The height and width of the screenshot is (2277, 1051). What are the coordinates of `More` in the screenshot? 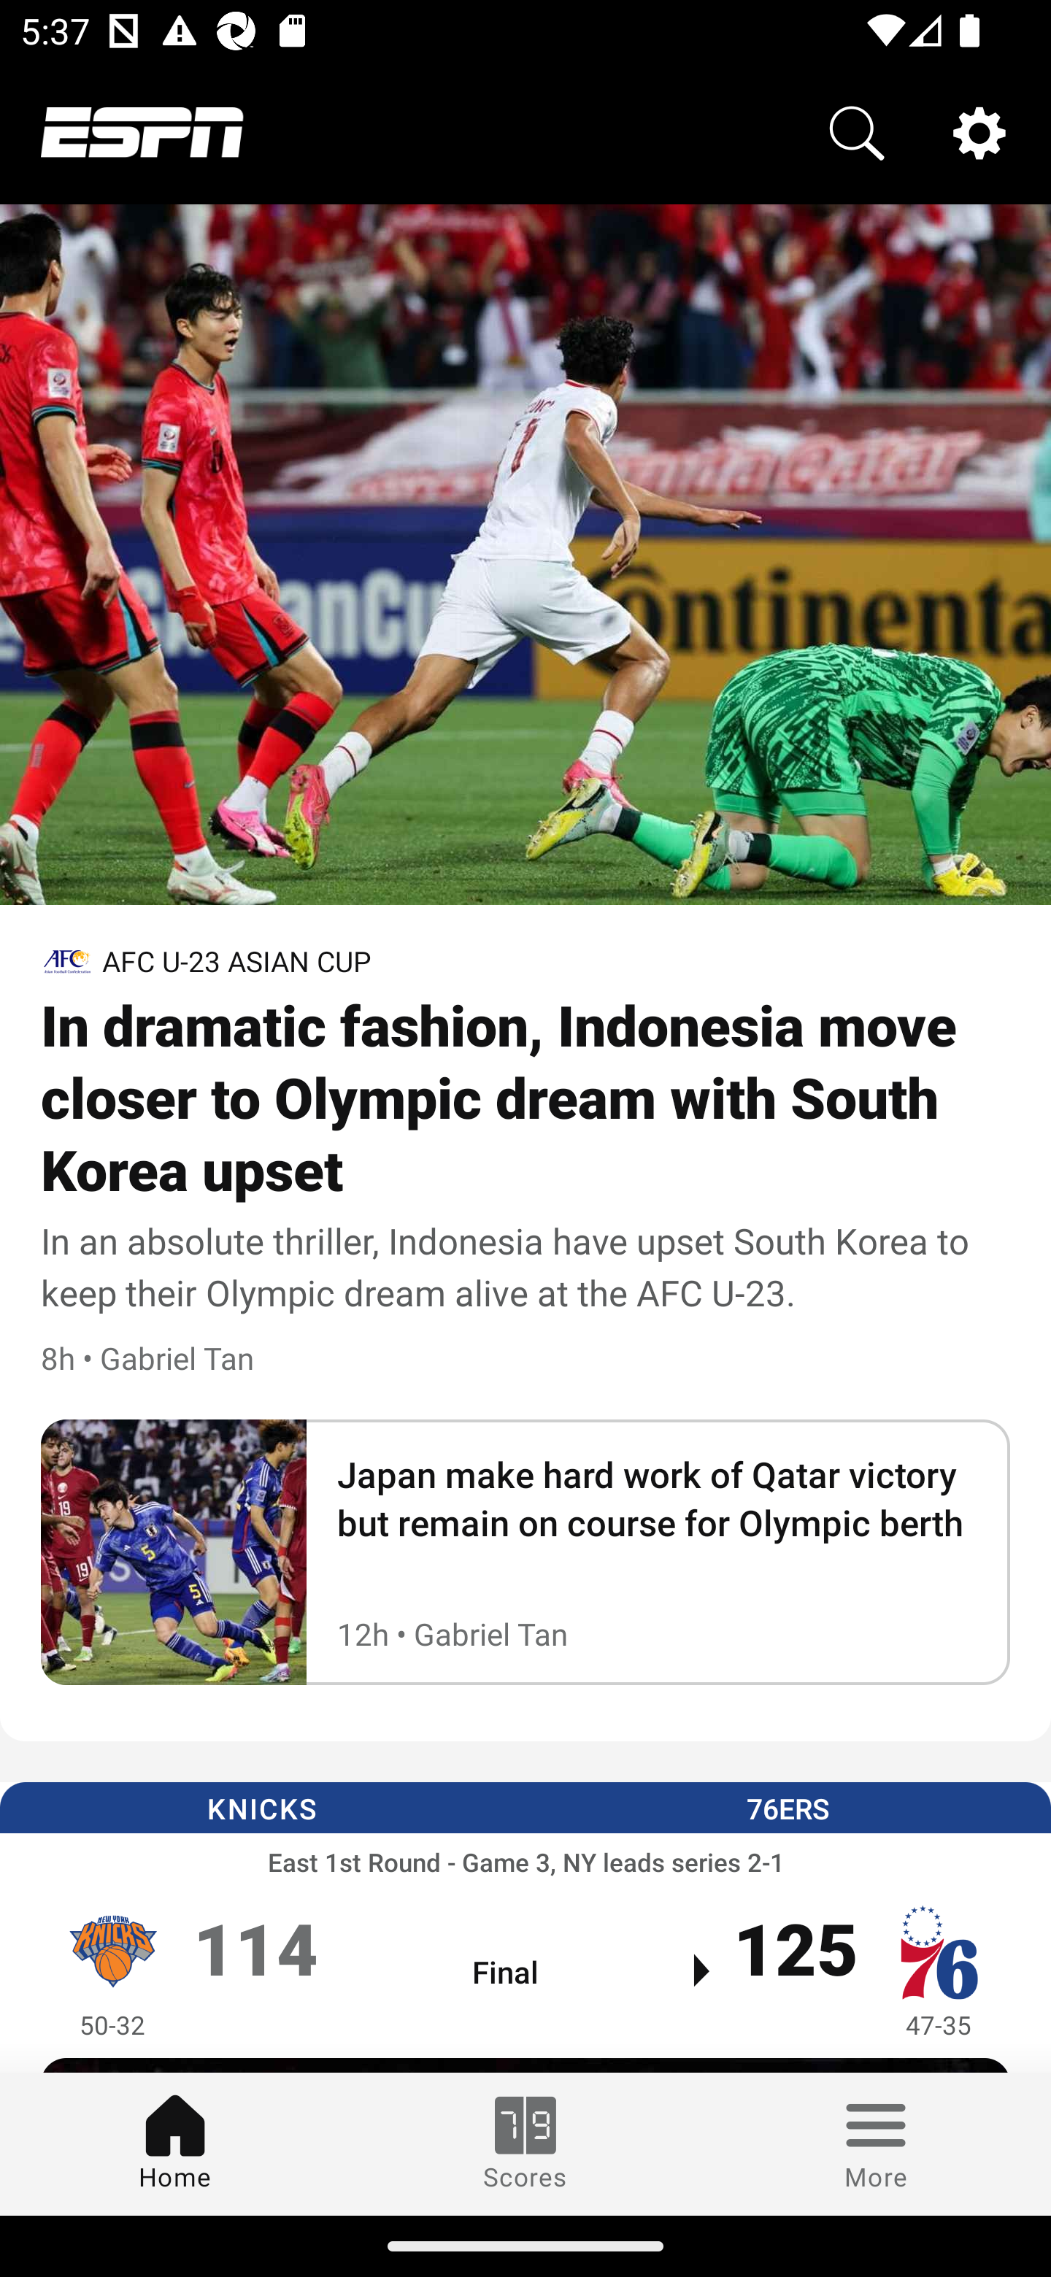 It's located at (876, 2143).